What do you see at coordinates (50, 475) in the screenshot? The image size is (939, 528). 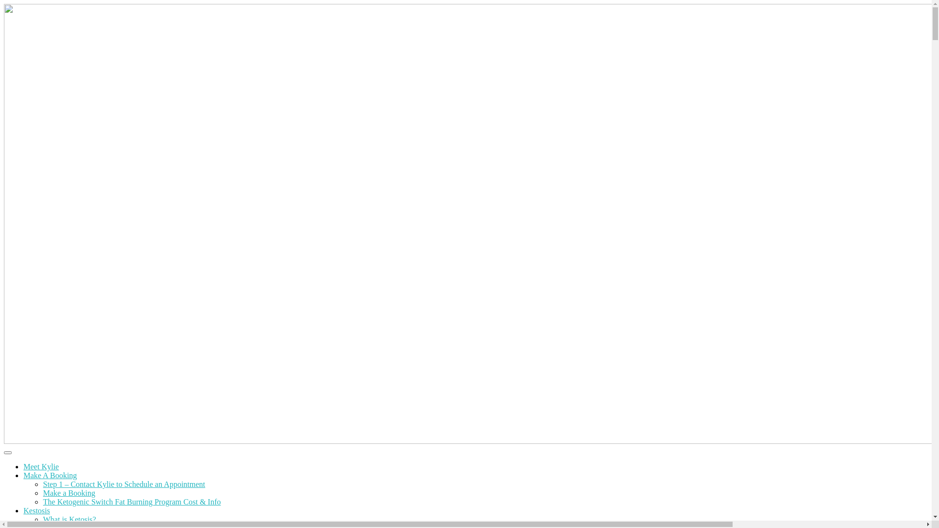 I see `Make A Booking` at bounding box center [50, 475].